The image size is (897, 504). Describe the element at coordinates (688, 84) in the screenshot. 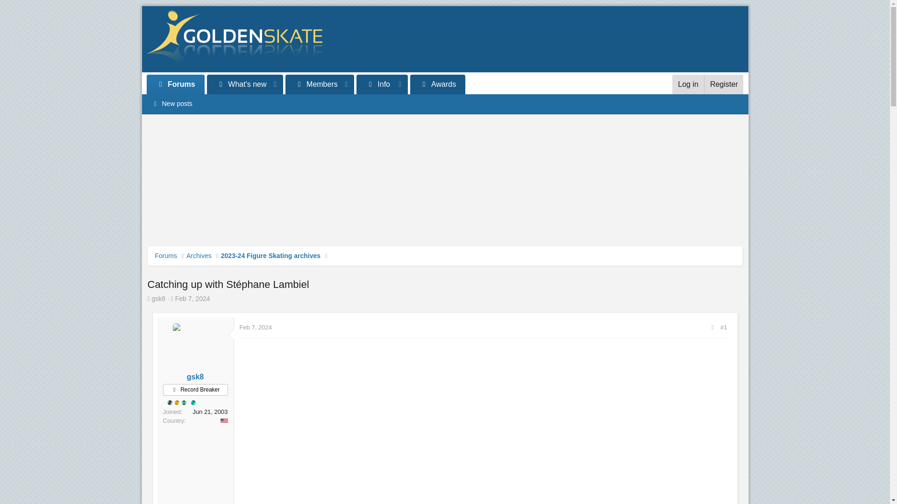

I see `Log in` at that location.